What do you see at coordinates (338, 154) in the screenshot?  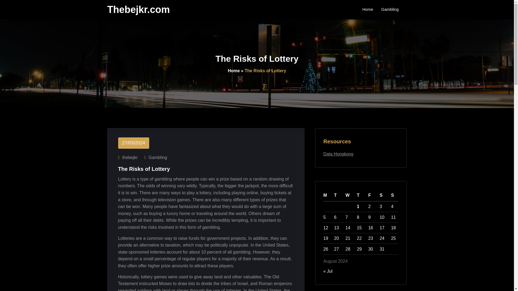 I see `Data Hongkong` at bounding box center [338, 154].